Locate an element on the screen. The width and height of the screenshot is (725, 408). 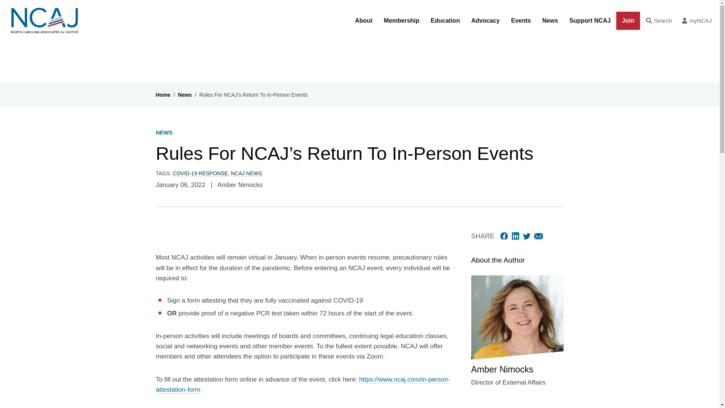
Education is located at coordinates (445, 21).